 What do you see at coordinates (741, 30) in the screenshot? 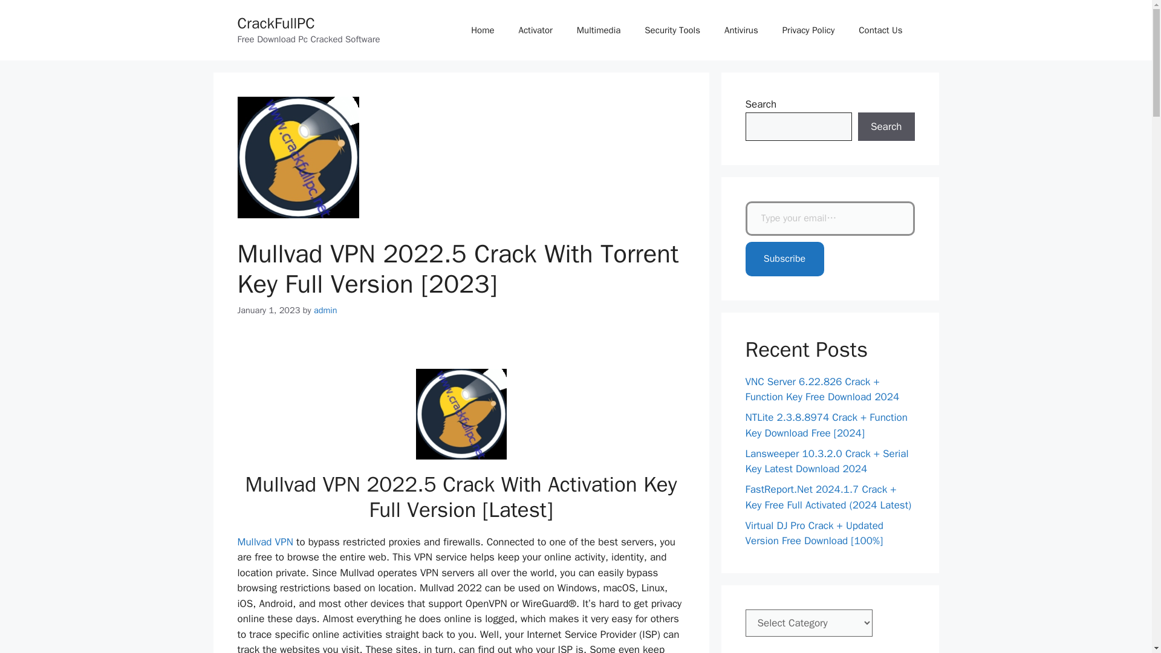
I see `Antivirus` at bounding box center [741, 30].